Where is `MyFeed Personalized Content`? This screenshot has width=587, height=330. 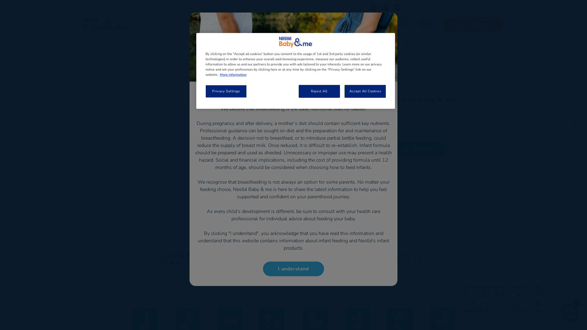 MyFeed Personalized Content is located at coordinates (426, 24).